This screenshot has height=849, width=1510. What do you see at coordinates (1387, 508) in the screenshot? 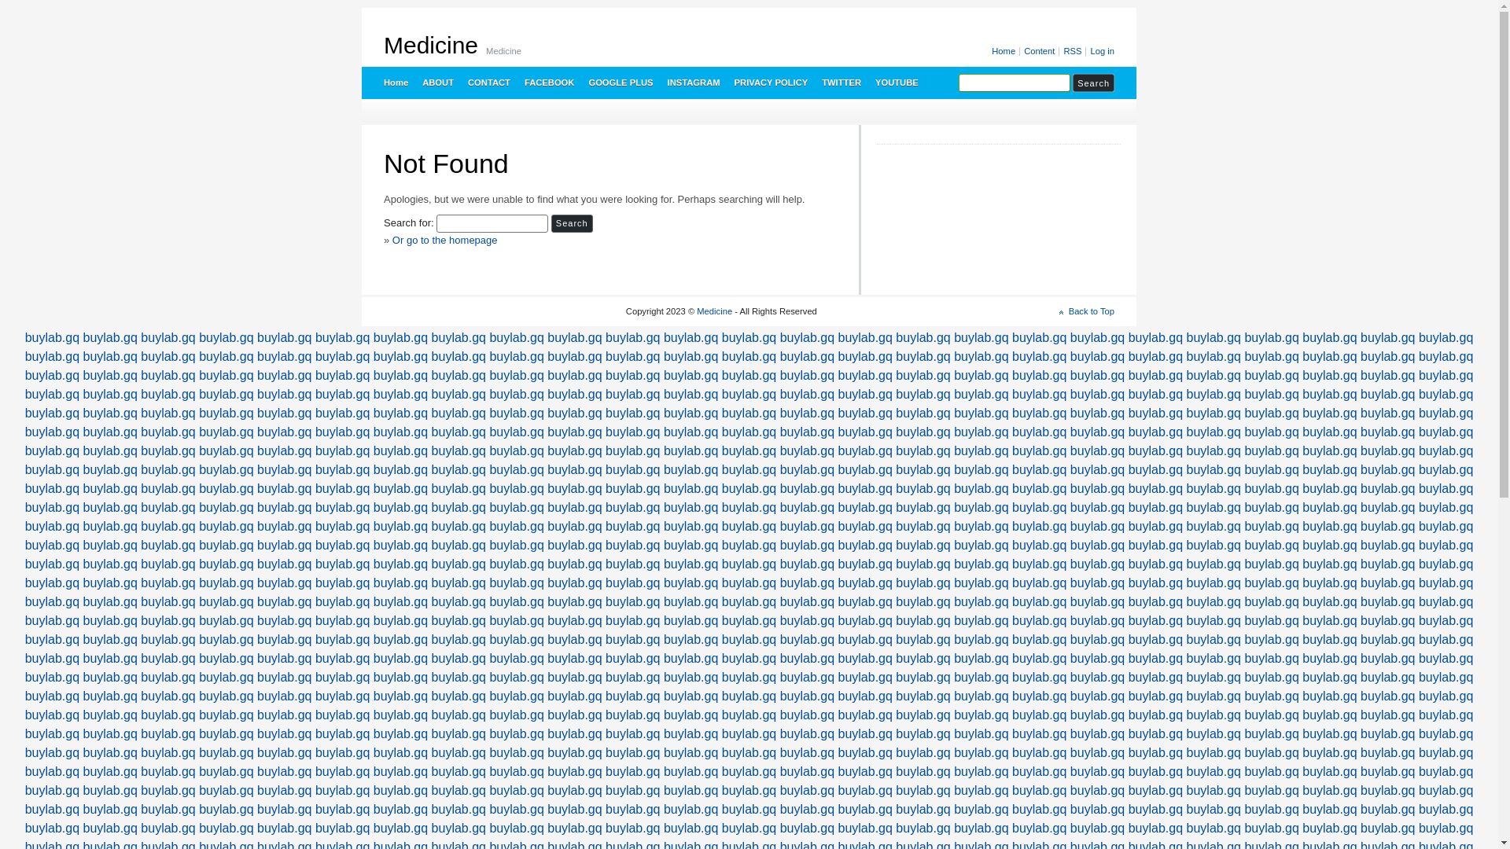
I see `buylab.gq` at bounding box center [1387, 508].